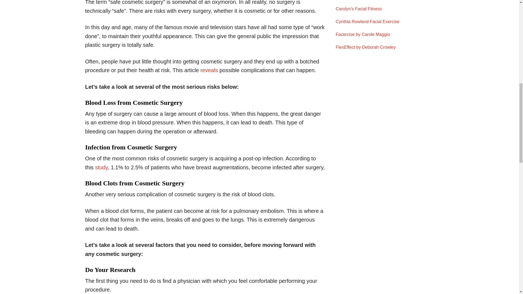 This screenshot has width=523, height=294. What do you see at coordinates (385, 35) in the screenshot?
I see `Facercise by Carole Maggio` at bounding box center [385, 35].